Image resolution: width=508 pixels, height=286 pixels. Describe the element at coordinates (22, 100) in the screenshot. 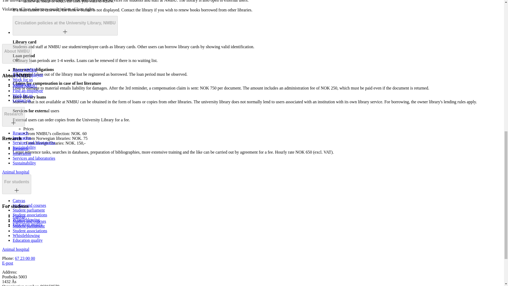

I see `Contact us` at that location.